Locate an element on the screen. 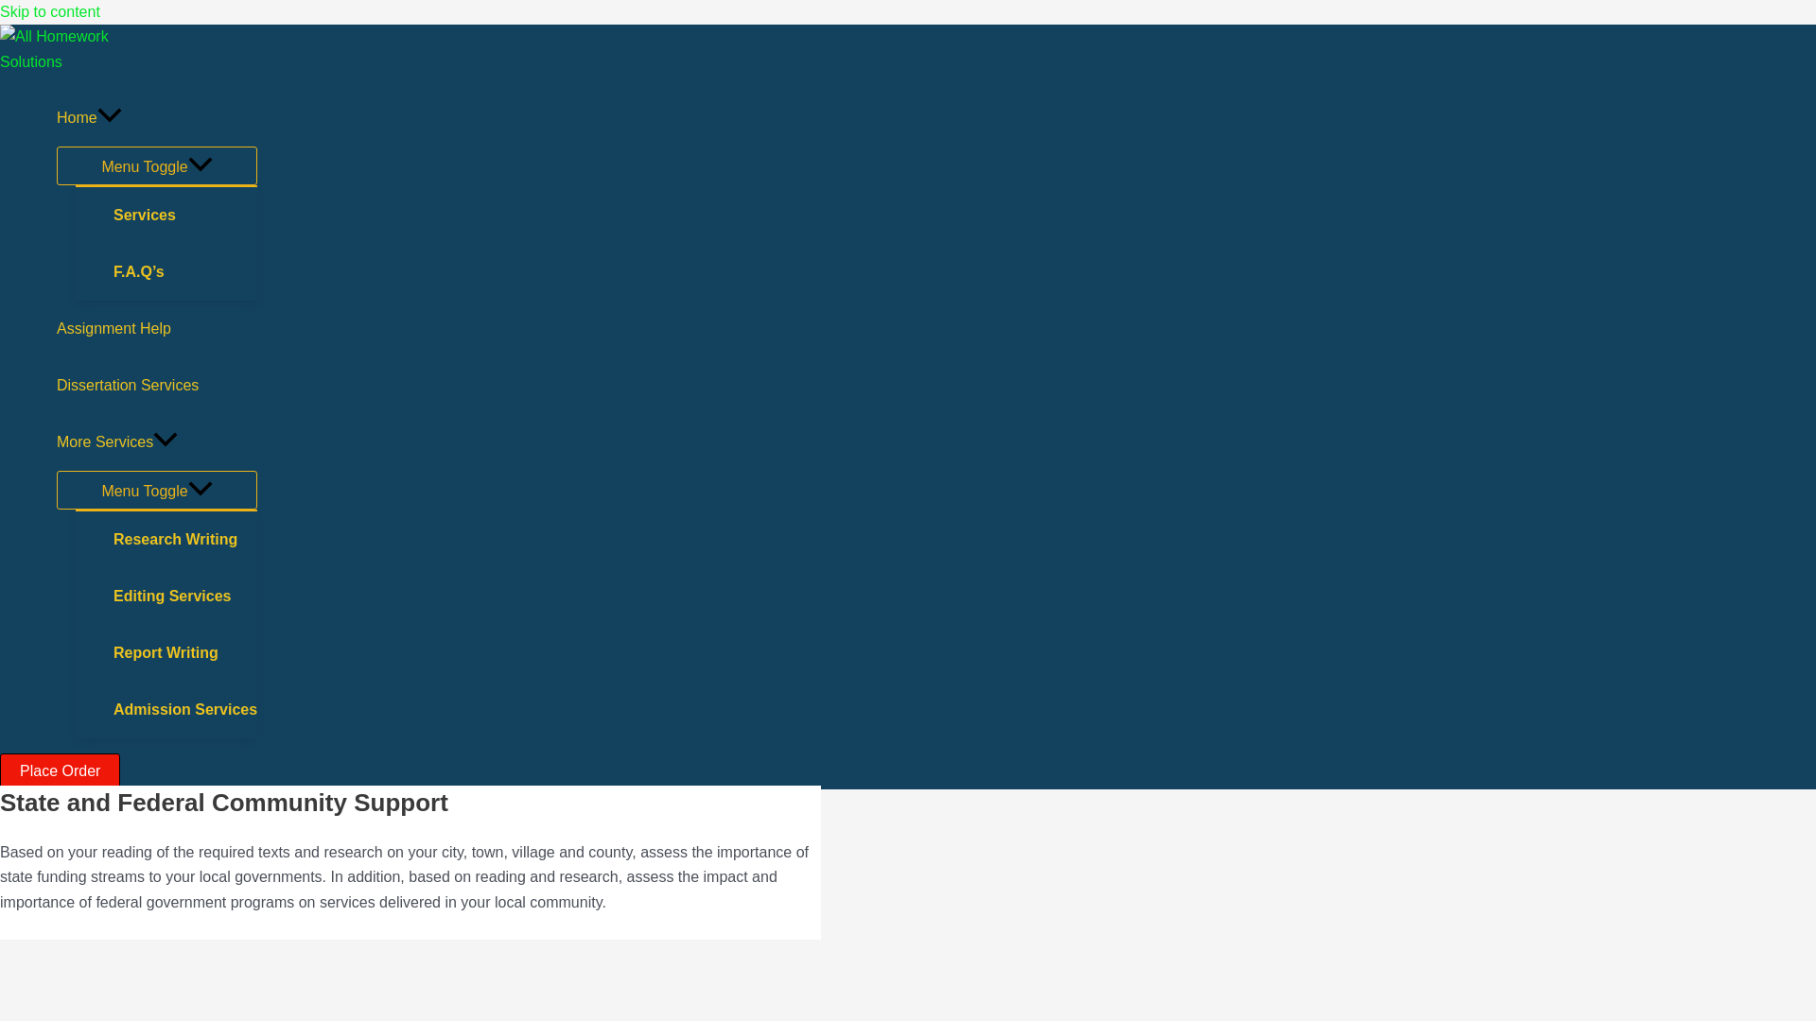 The width and height of the screenshot is (1816, 1021). Report Writing is located at coordinates (185, 652).